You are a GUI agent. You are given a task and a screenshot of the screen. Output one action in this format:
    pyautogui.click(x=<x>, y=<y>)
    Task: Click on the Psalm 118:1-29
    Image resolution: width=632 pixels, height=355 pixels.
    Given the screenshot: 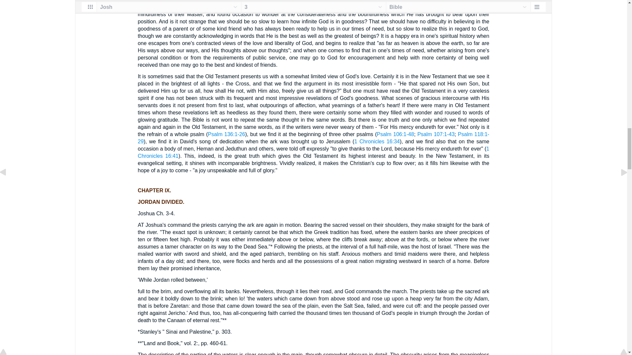 What is the action you would take?
    pyautogui.click(x=313, y=137)
    